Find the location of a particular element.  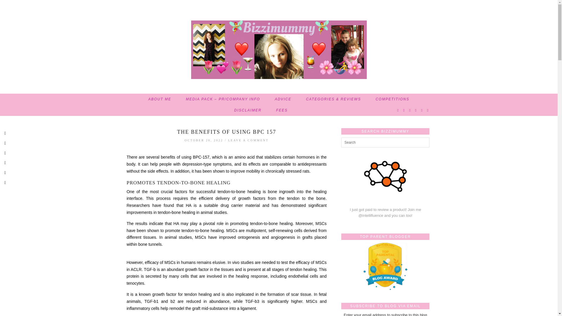

LEAVE A COMMENT is located at coordinates (248, 140).